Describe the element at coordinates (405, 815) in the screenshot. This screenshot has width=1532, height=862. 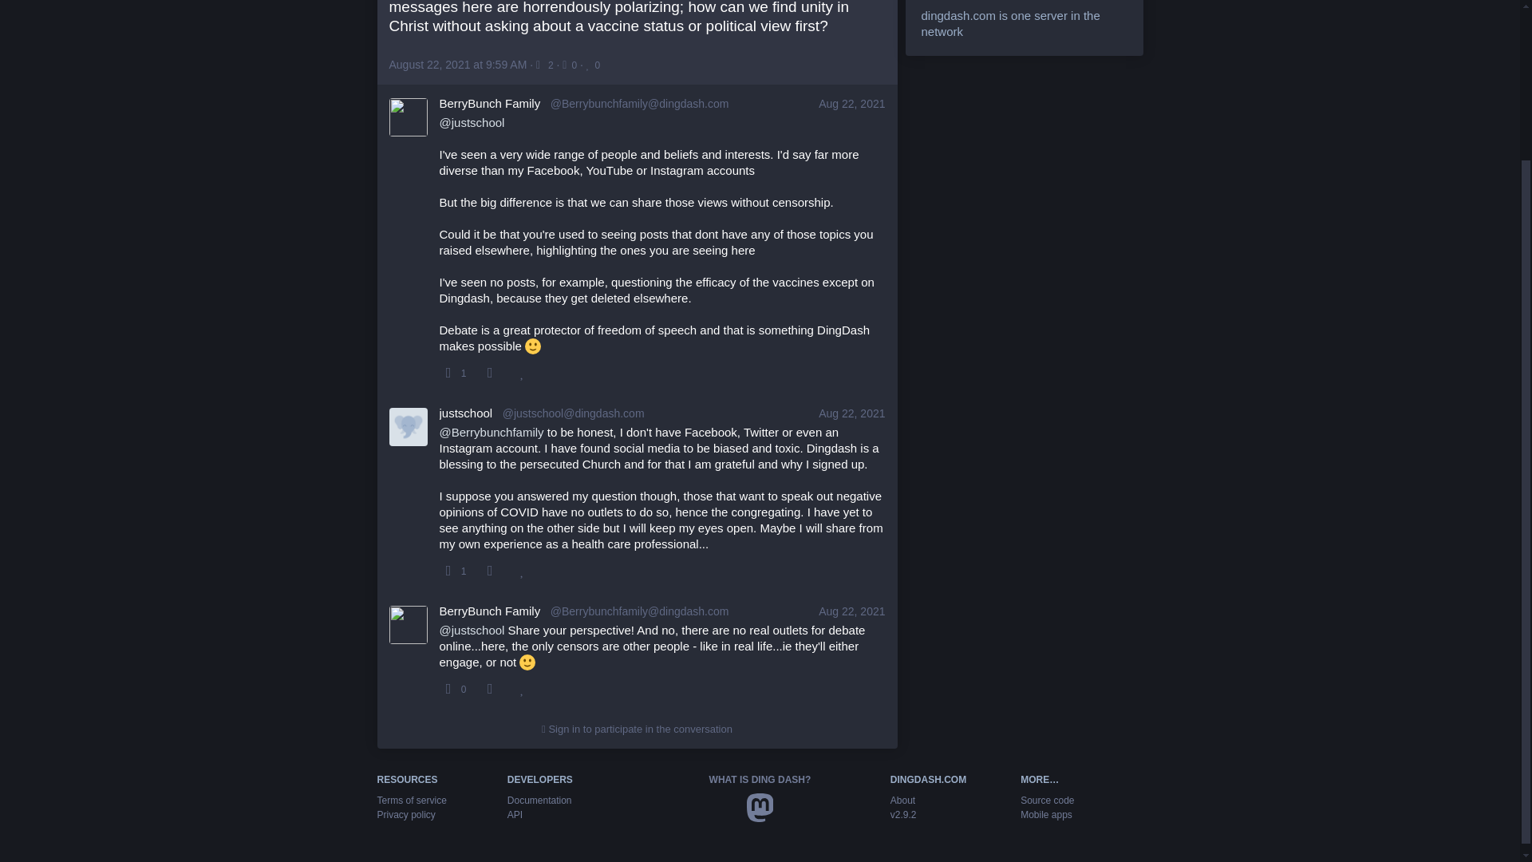
I see `Privacy policy` at that location.